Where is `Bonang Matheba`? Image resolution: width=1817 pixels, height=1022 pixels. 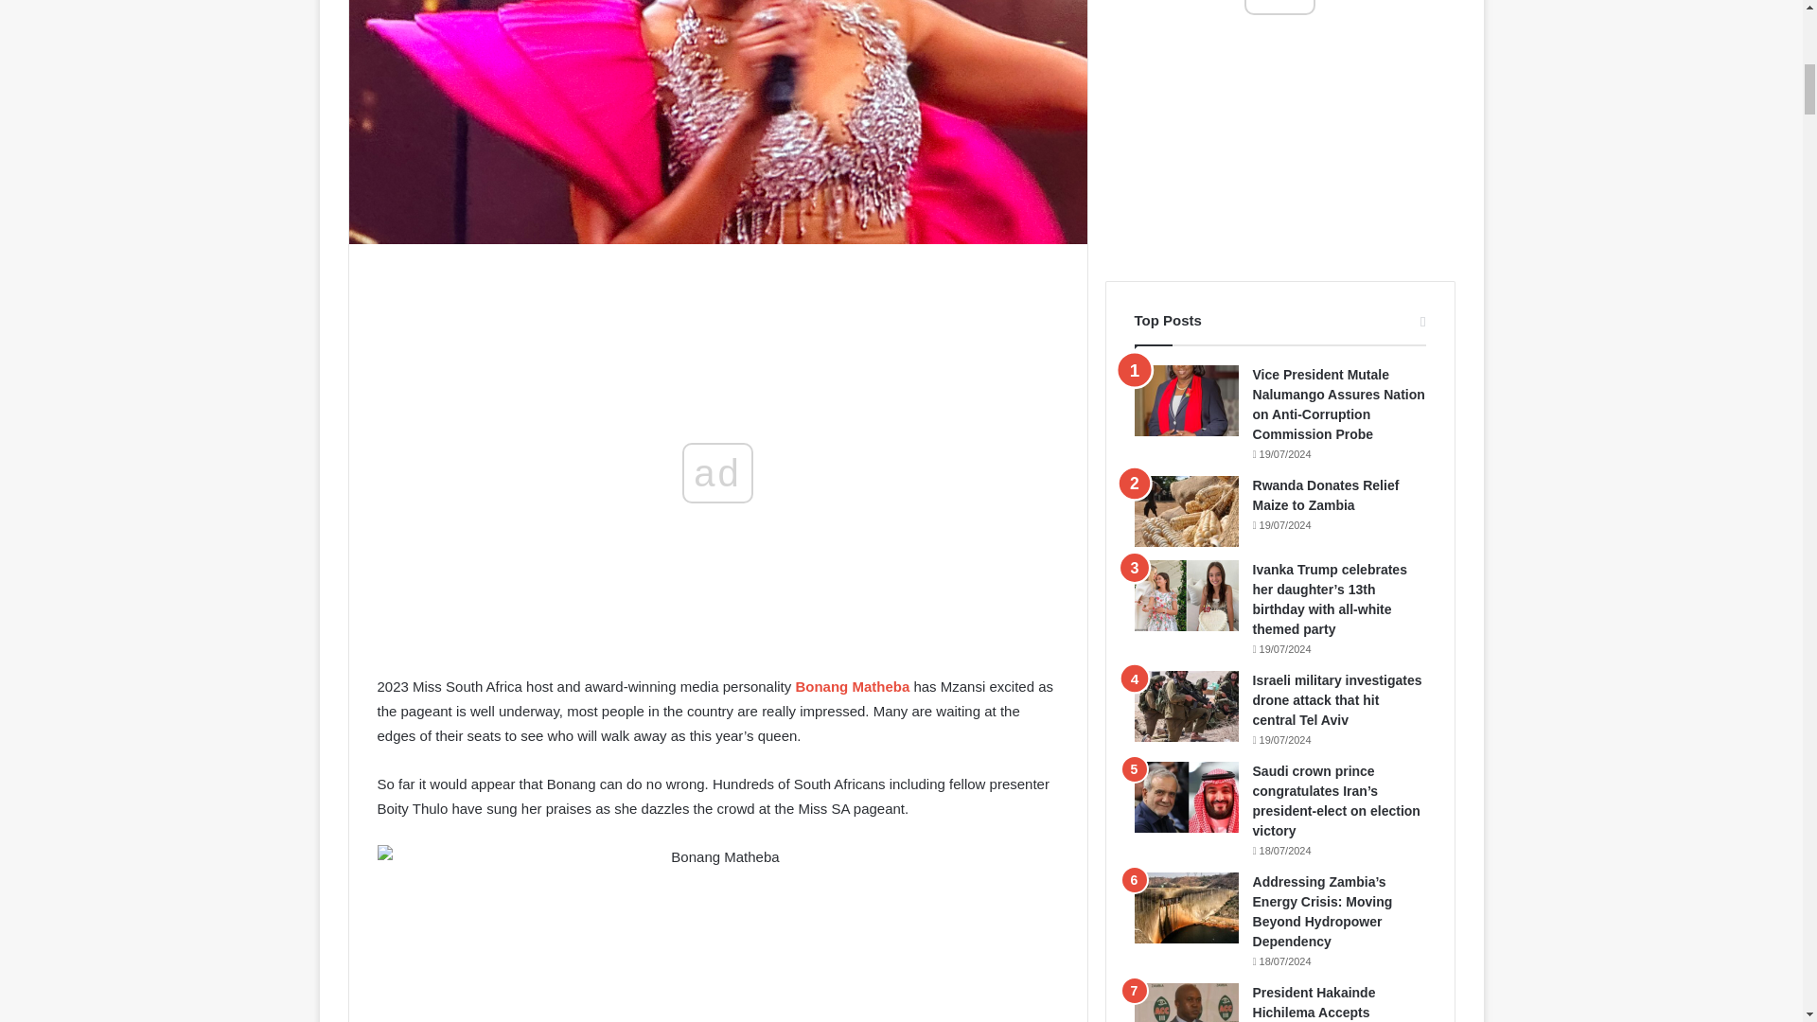 Bonang Matheba is located at coordinates (852, 687).